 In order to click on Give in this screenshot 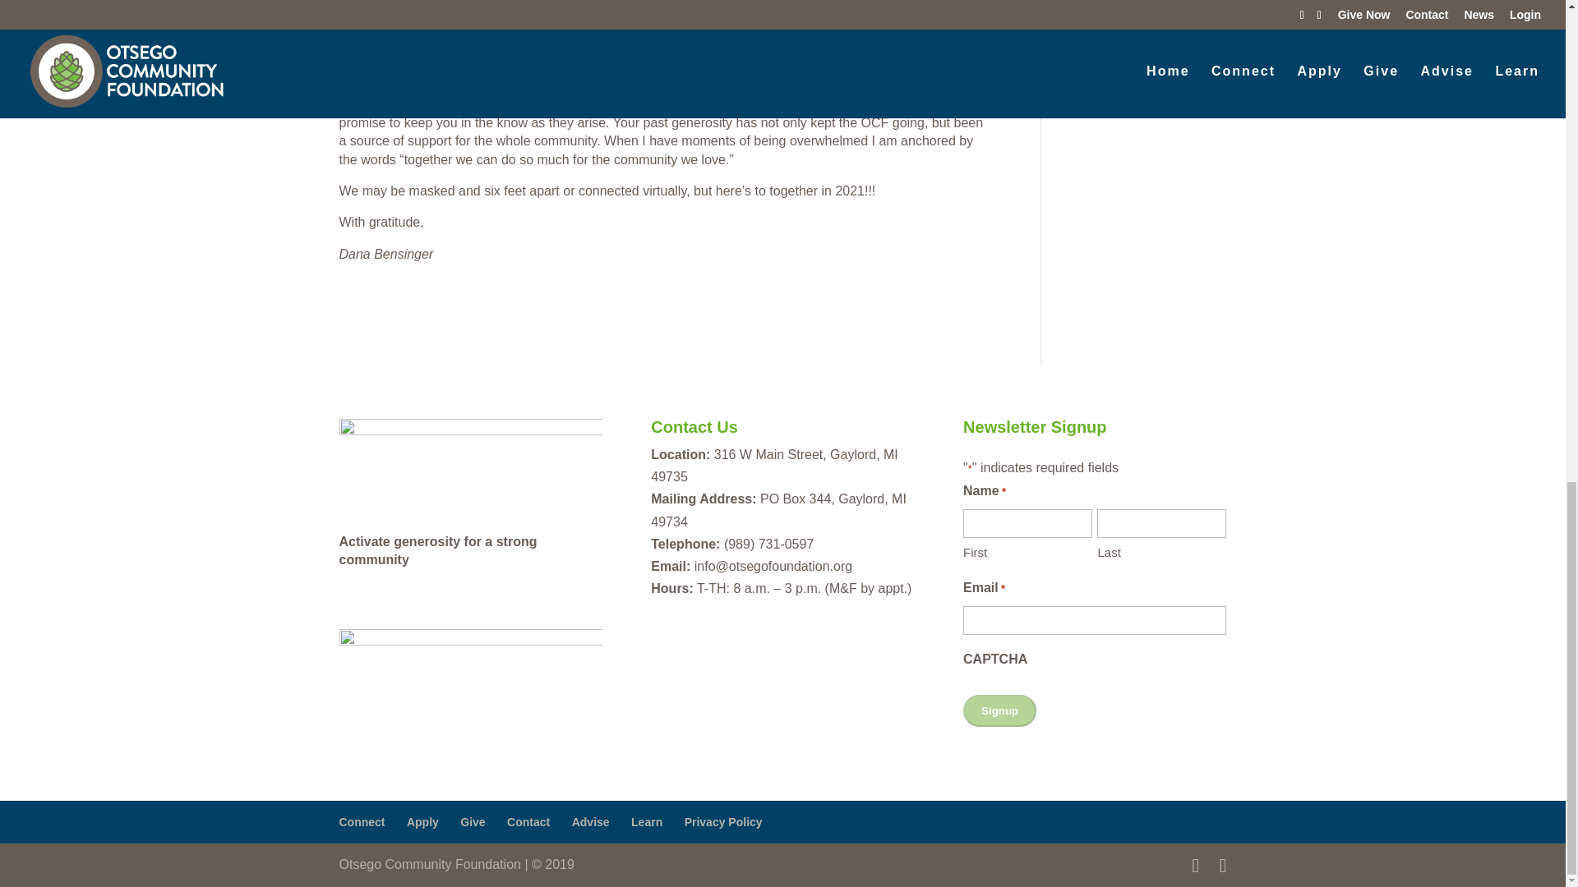, I will do `click(472, 821)`.